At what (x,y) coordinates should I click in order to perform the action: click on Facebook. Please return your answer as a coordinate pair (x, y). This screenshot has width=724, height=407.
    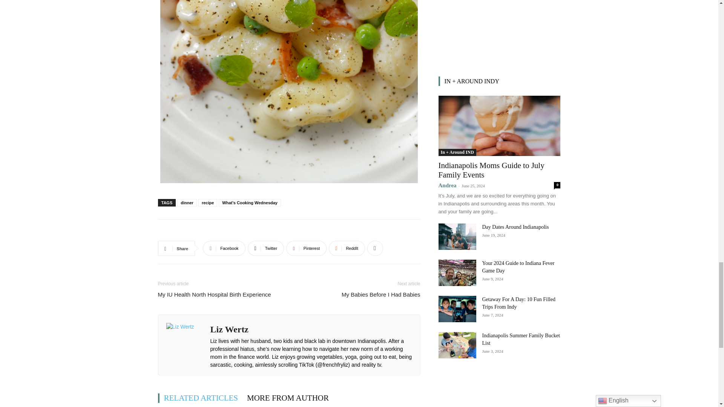
    Looking at the image, I should click on (224, 248).